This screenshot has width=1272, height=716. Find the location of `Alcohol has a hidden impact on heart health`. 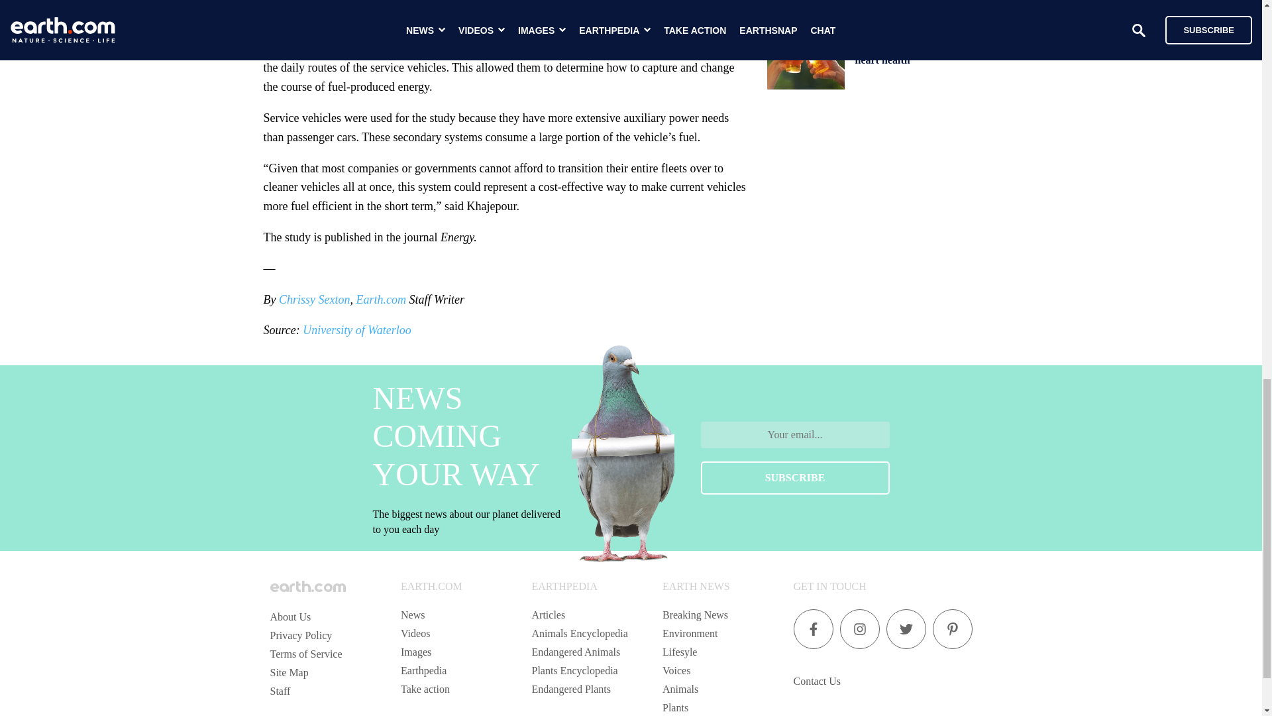

Alcohol has a hidden impact on heart health is located at coordinates (926, 53).